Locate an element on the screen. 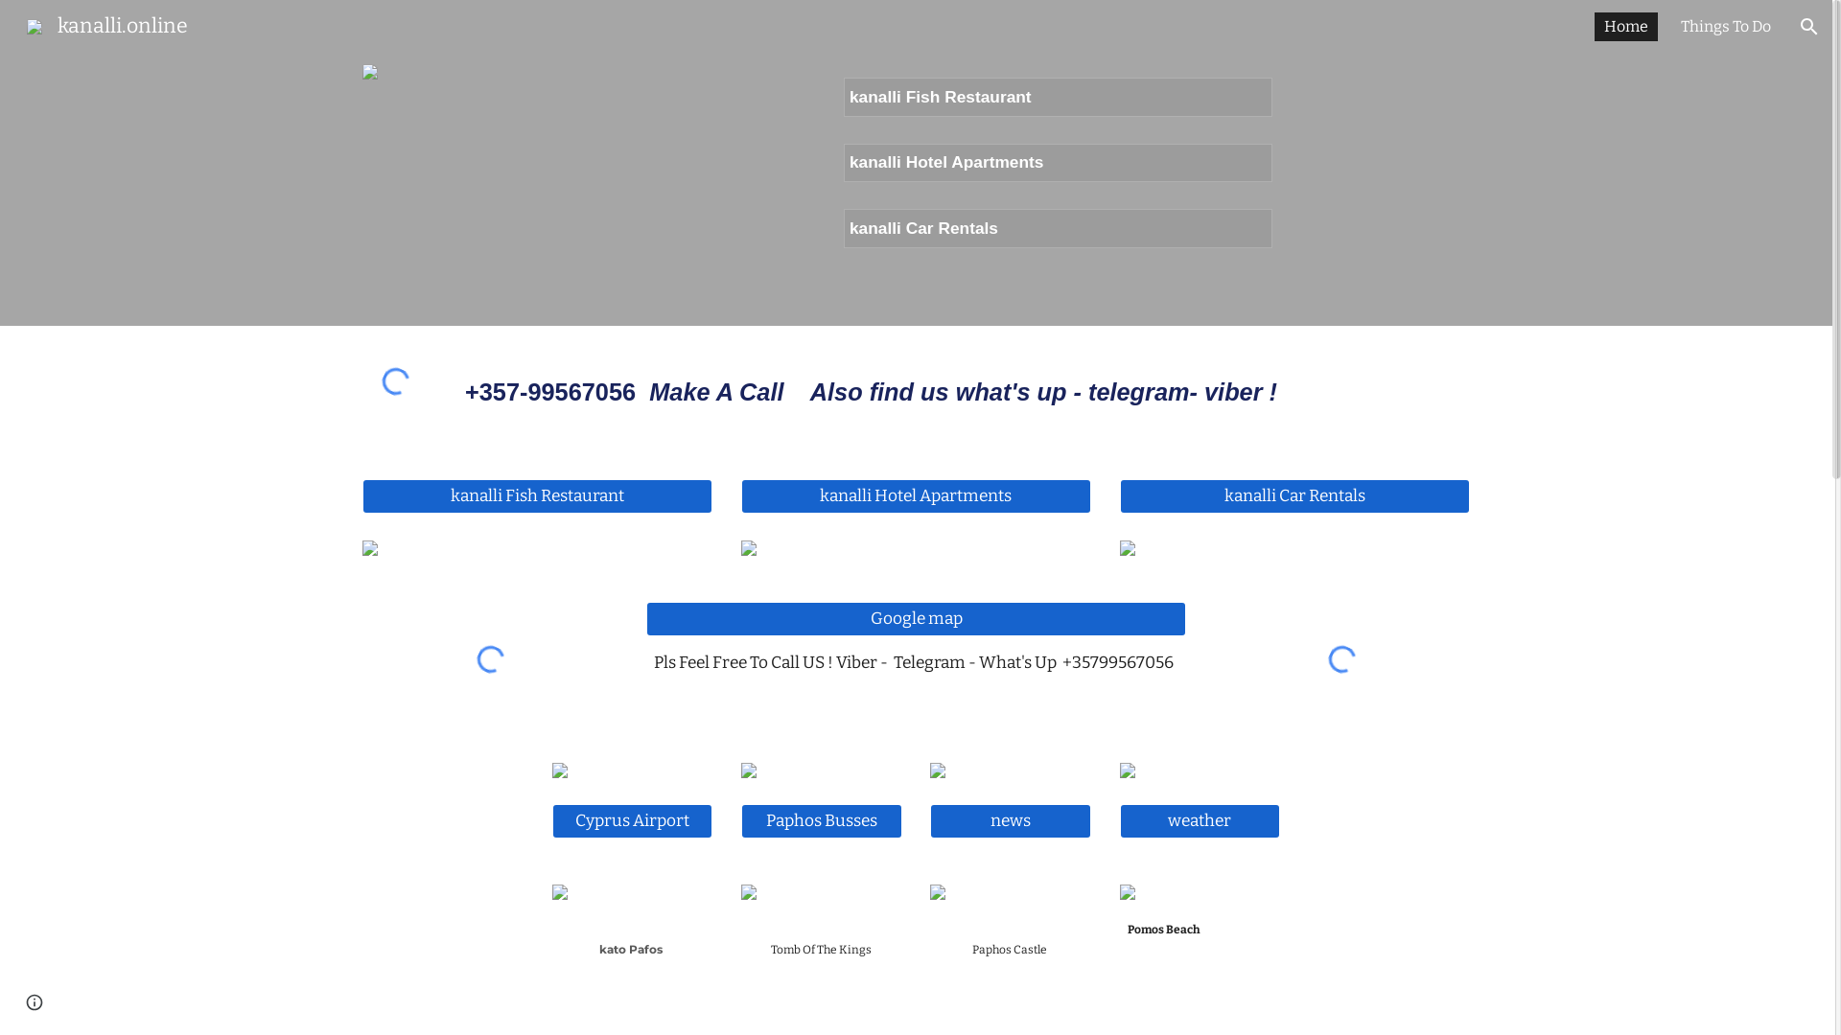 The image size is (1841, 1035). kanalli Fish Restaurant is located at coordinates (537, 496).